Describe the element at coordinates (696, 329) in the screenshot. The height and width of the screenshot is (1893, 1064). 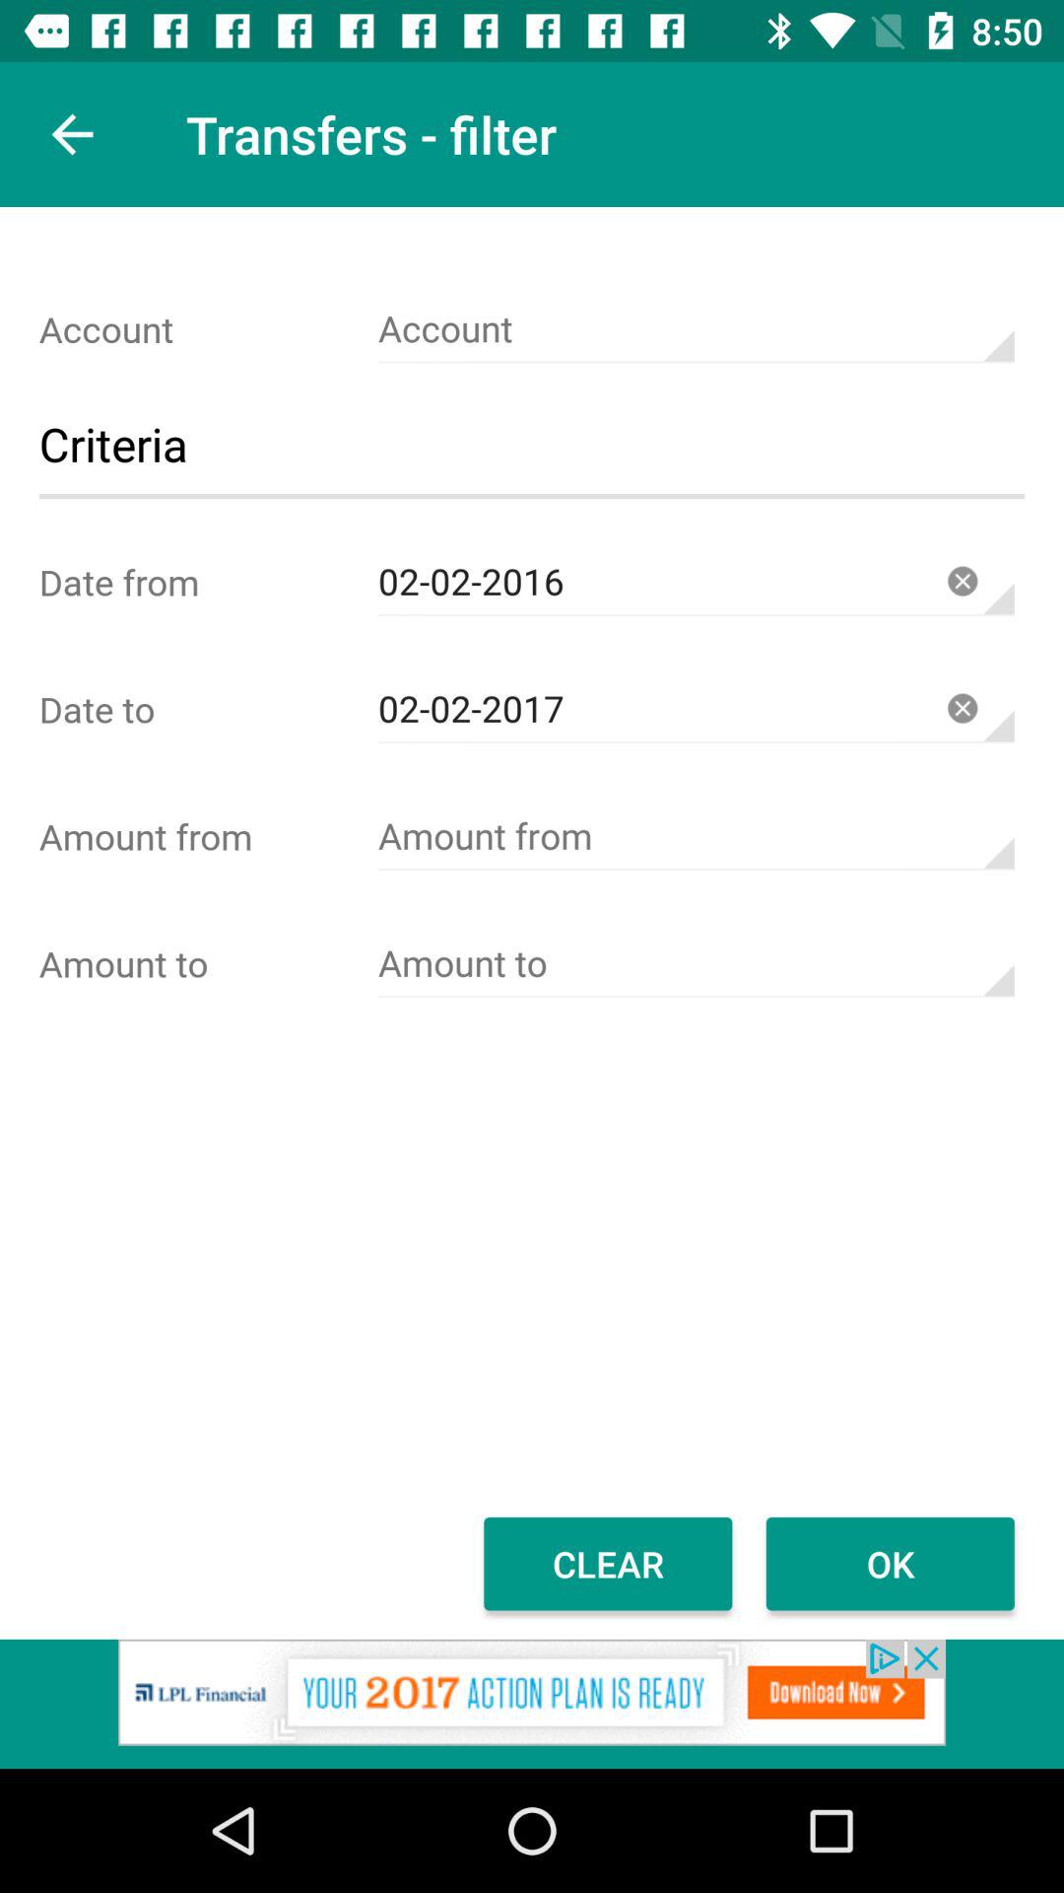
I see `select account` at that location.